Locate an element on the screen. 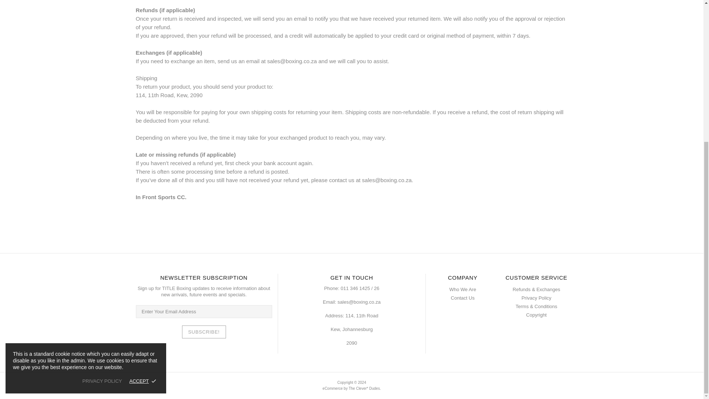  The Clever Dudes is located at coordinates (364, 389).